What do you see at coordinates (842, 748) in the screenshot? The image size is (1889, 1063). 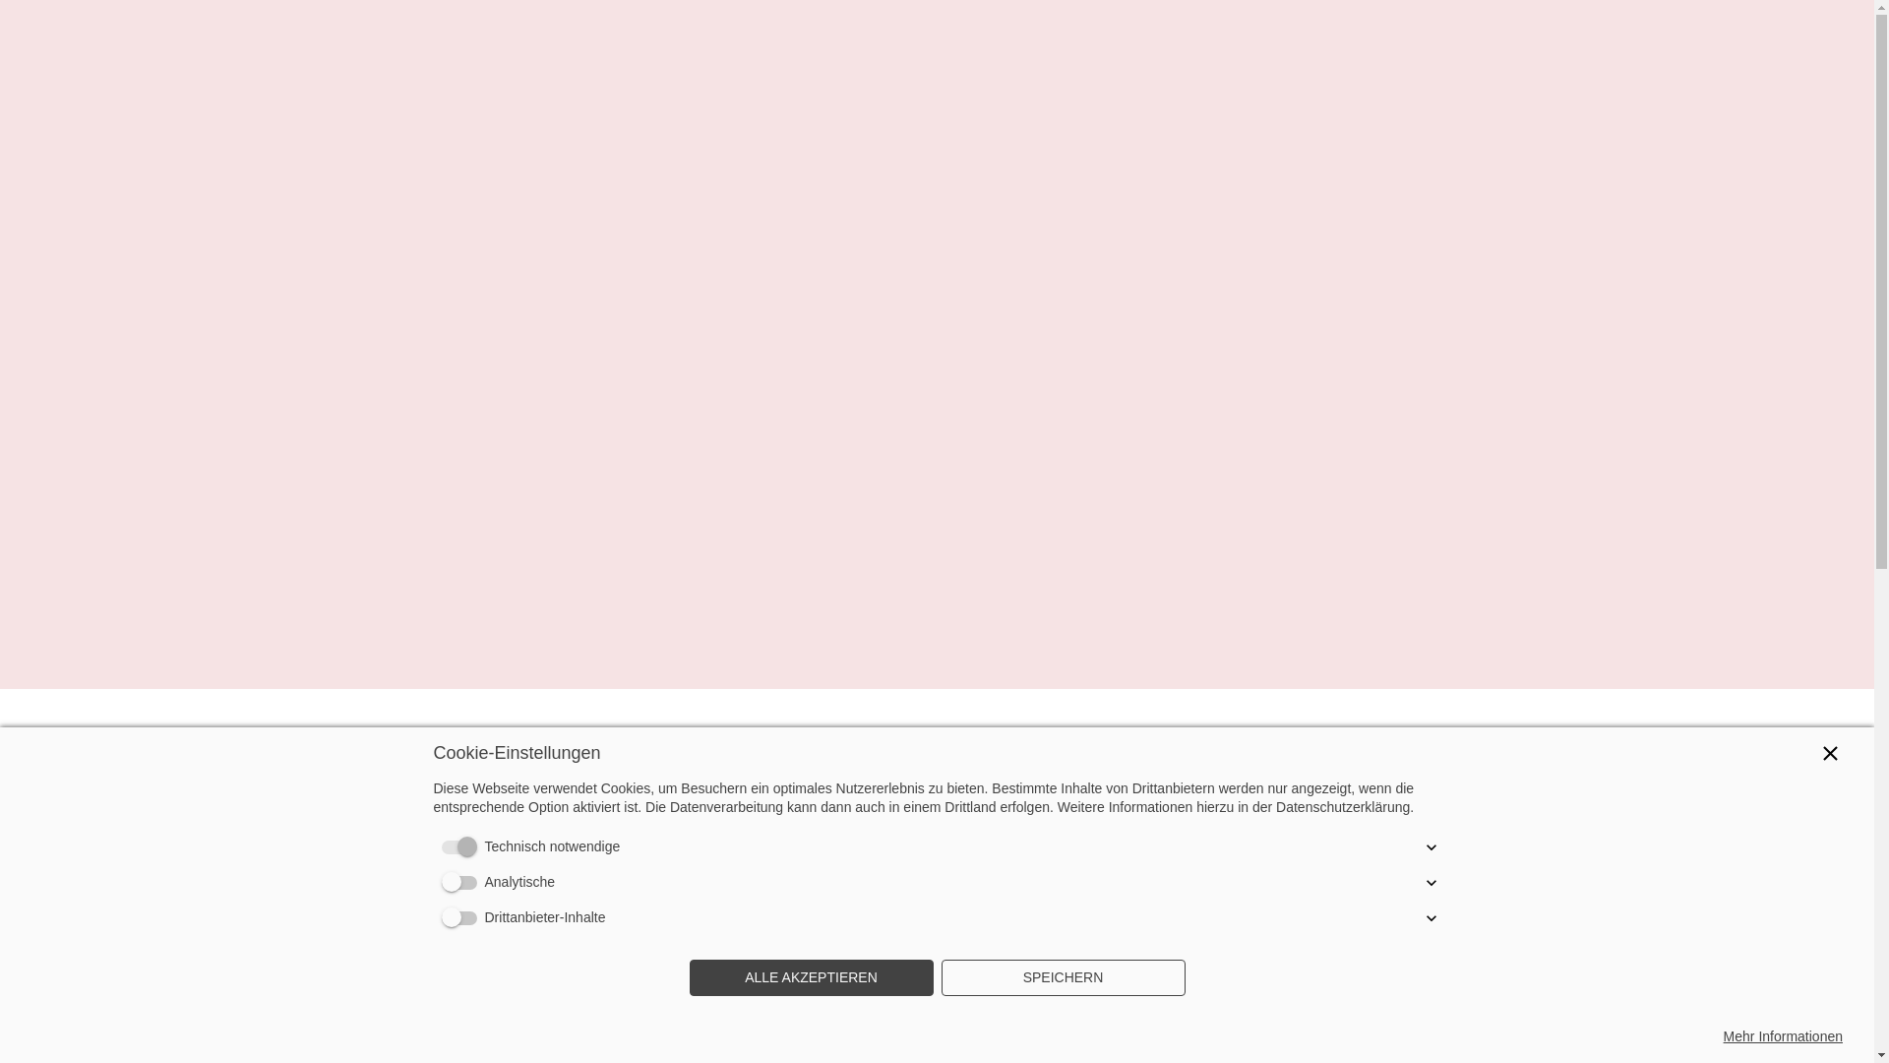 I see `Zur Person` at bounding box center [842, 748].